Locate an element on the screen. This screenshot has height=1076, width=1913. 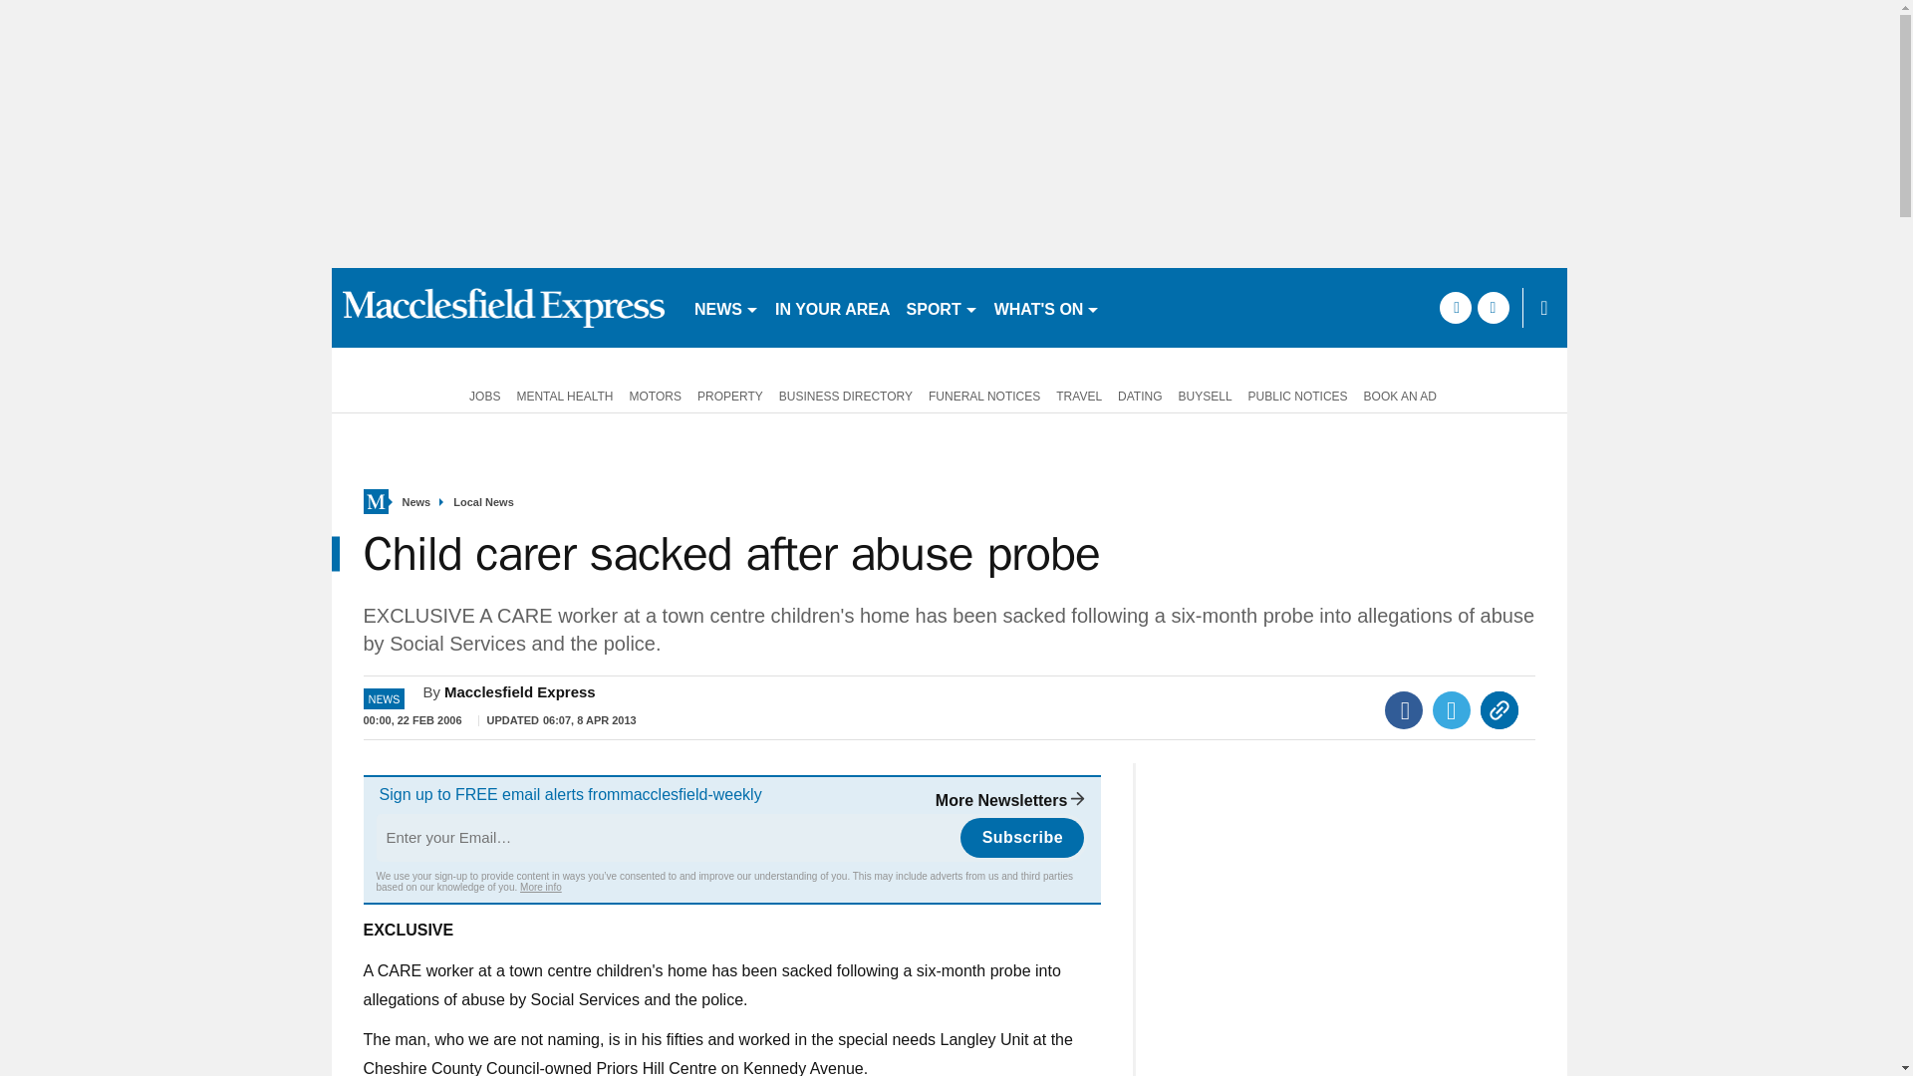
WHAT'S ON is located at coordinates (1048, 307).